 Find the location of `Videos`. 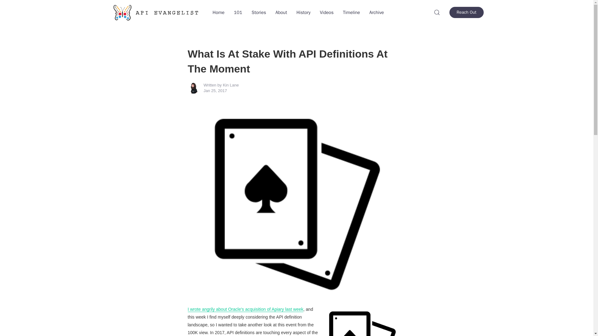

Videos is located at coordinates (326, 12).